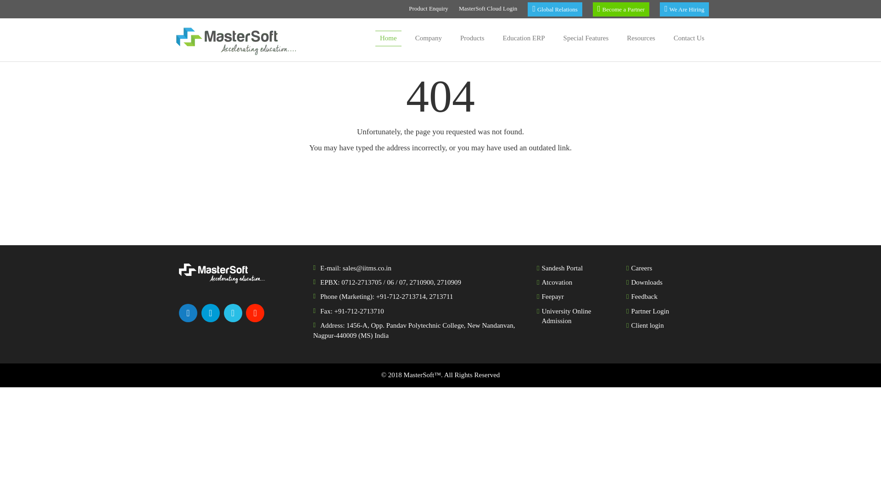 The image size is (881, 495). Describe the element at coordinates (429, 9) in the screenshot. I see `Product Enquiry` at that location.